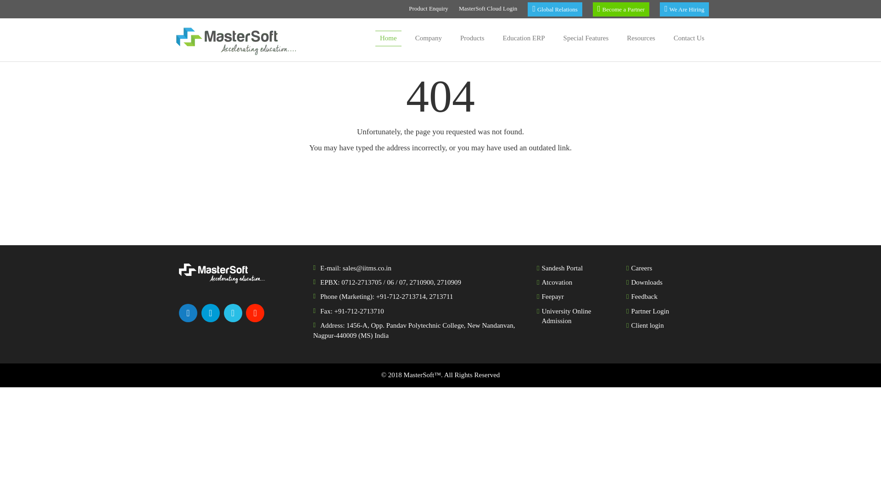 The image size is (881, 495). Describe the element at coordinates (429, 9) in the screenshot. I see `Product Enquiry` at that location.